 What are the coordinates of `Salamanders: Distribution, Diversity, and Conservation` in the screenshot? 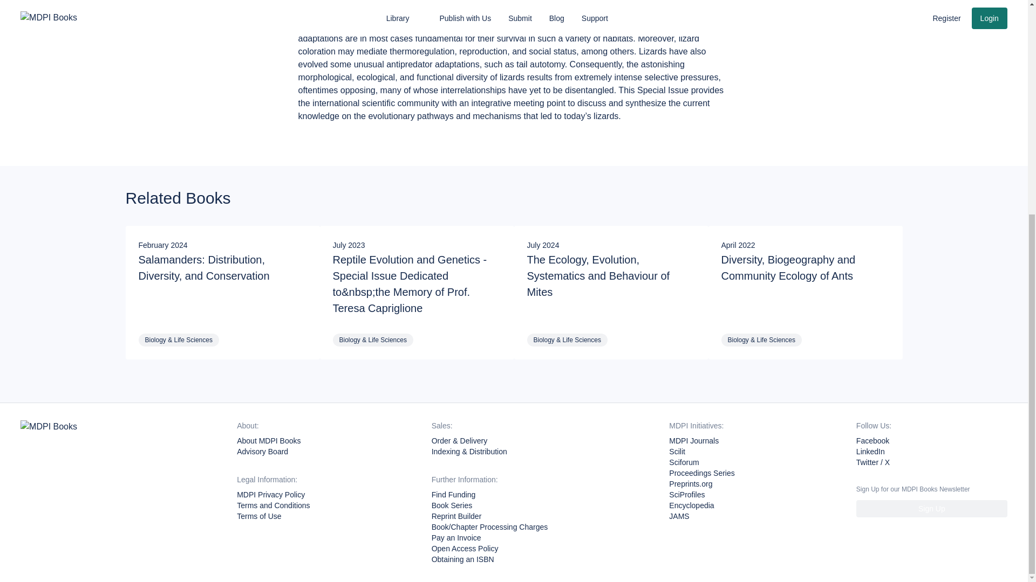 It's located at (222, 289).